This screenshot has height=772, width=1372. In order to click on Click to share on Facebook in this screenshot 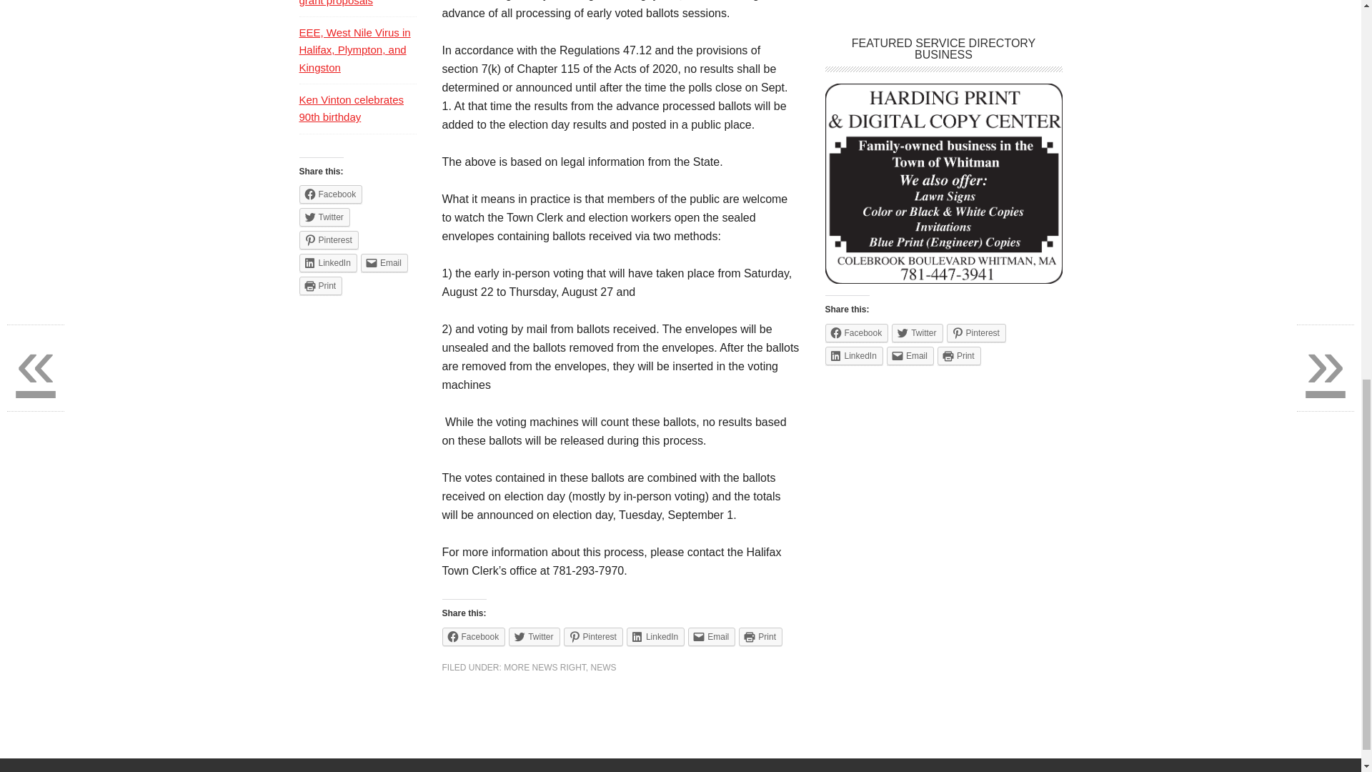, I will do `click(330, 194)`.